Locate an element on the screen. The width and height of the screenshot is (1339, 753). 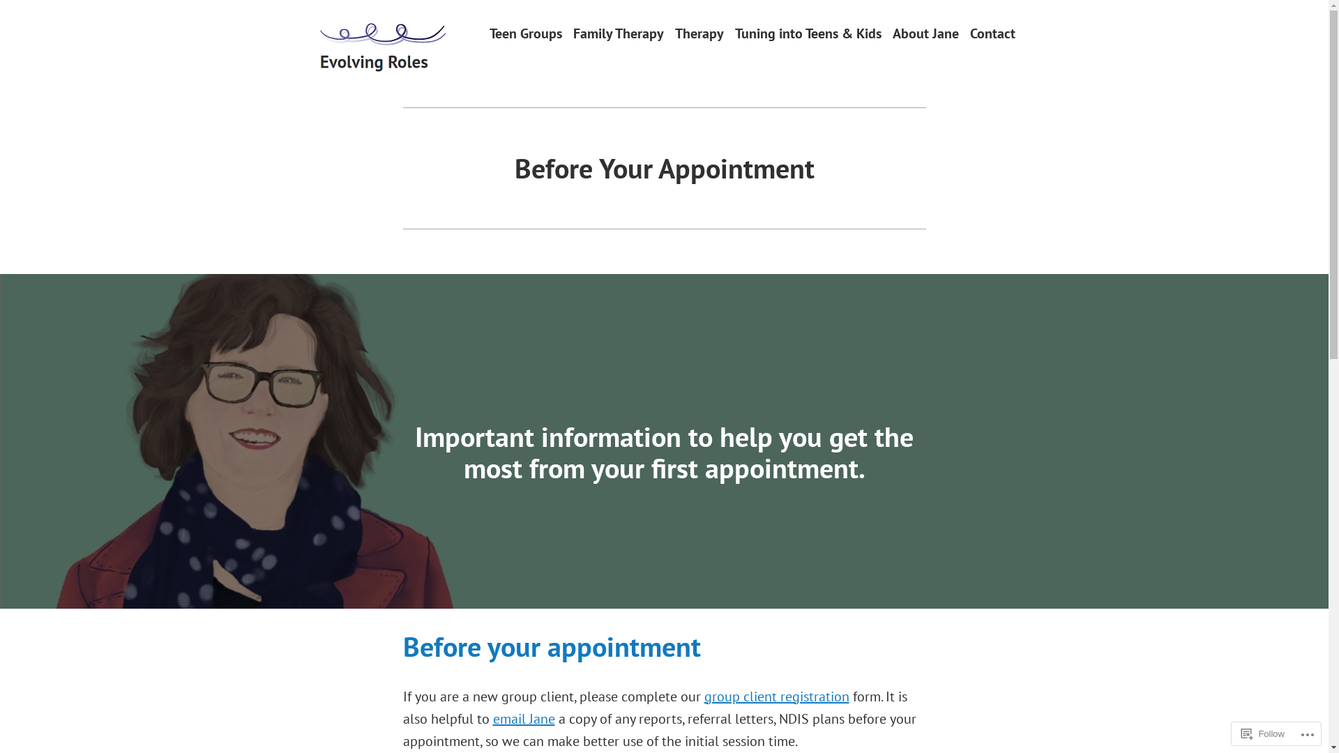
Therapy is located at coordinates (699, 33).